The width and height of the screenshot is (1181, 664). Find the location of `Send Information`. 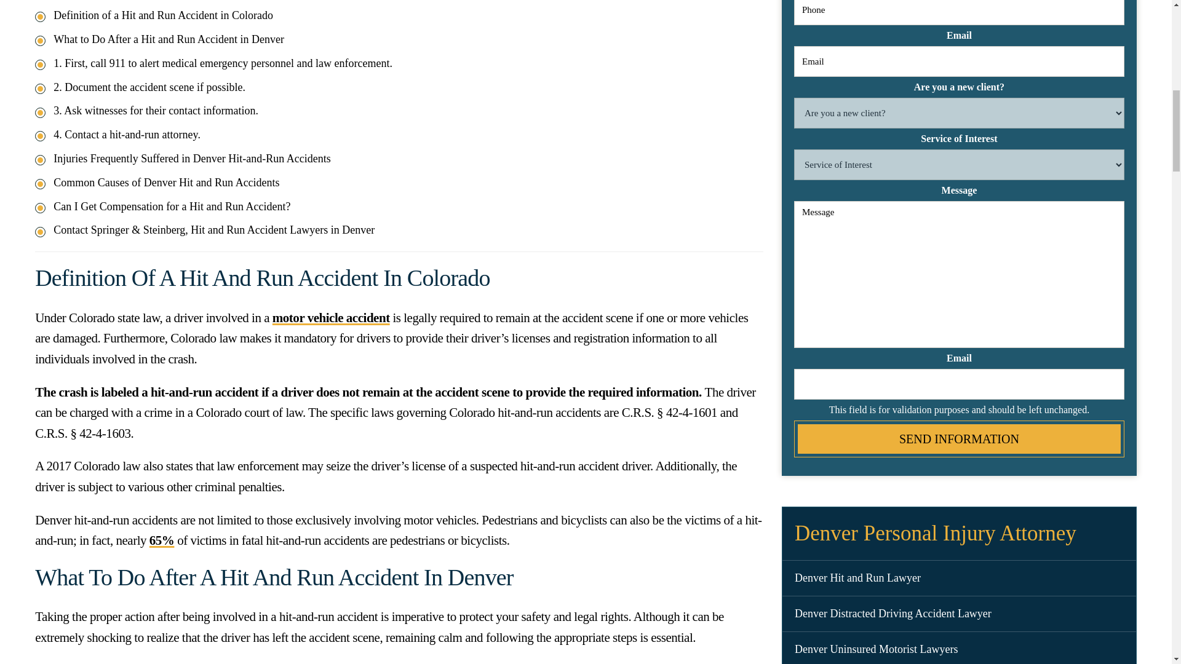

Send Information is located at coordinates (958, 439).